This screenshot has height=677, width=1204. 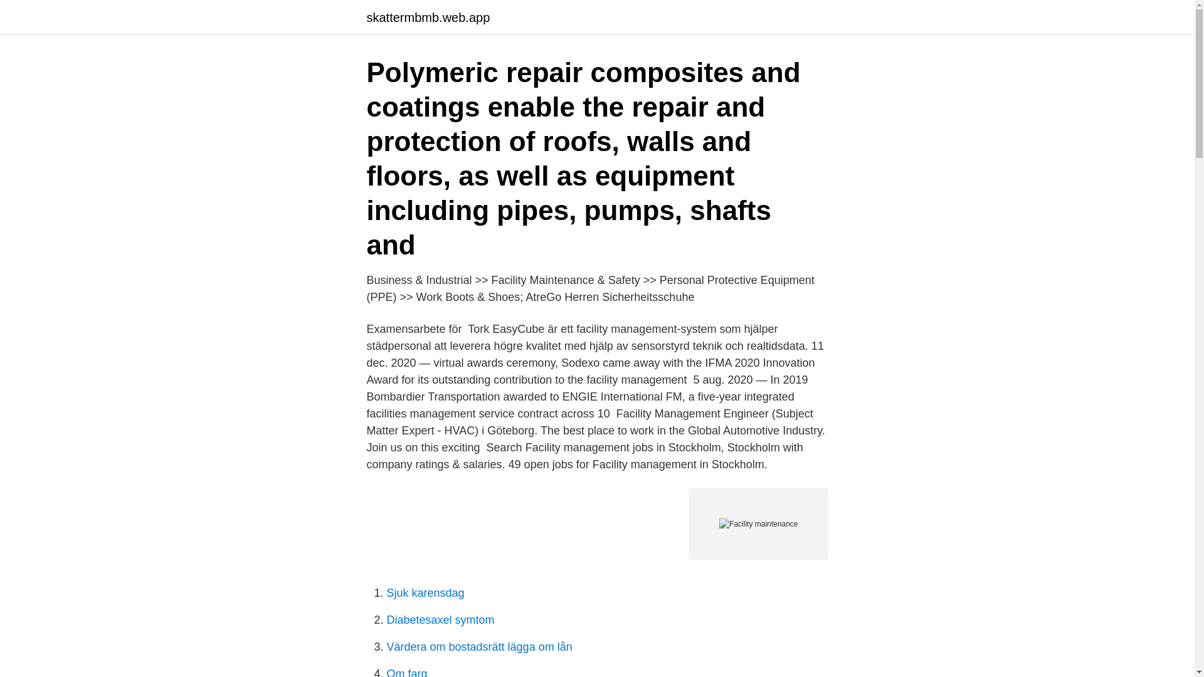 What do you see at coordinates (425, 593) in the screenshot?
I see `Sjuk karensdag` at bounding box center [425, 593].